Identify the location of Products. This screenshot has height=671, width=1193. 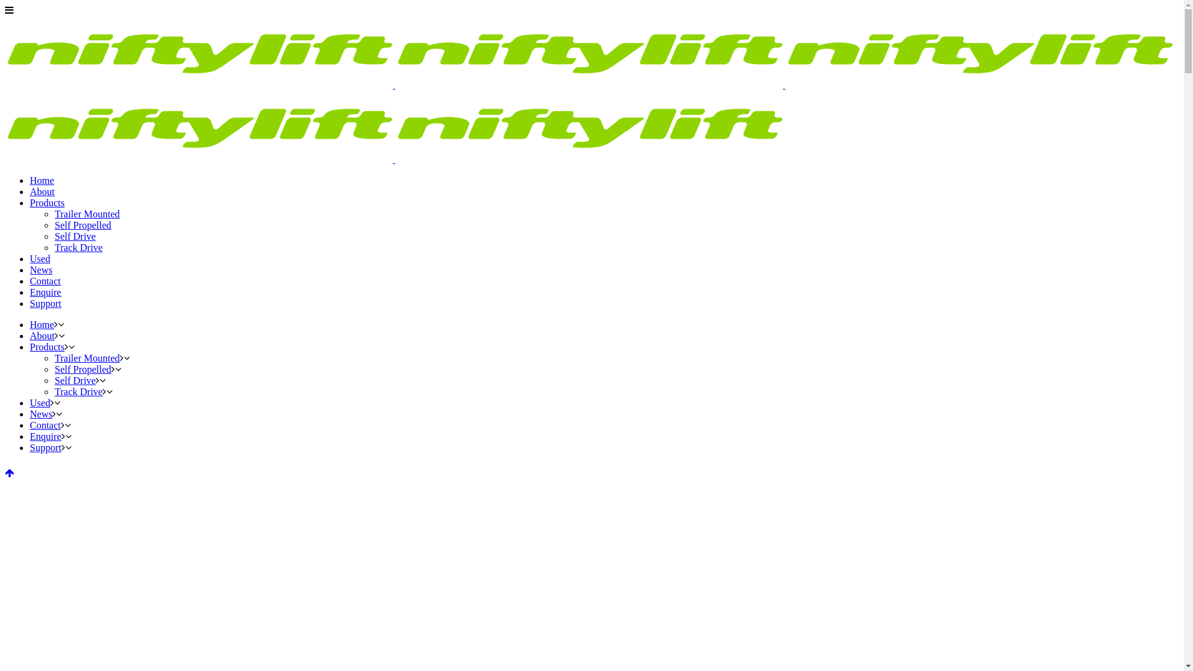
(47, 203).